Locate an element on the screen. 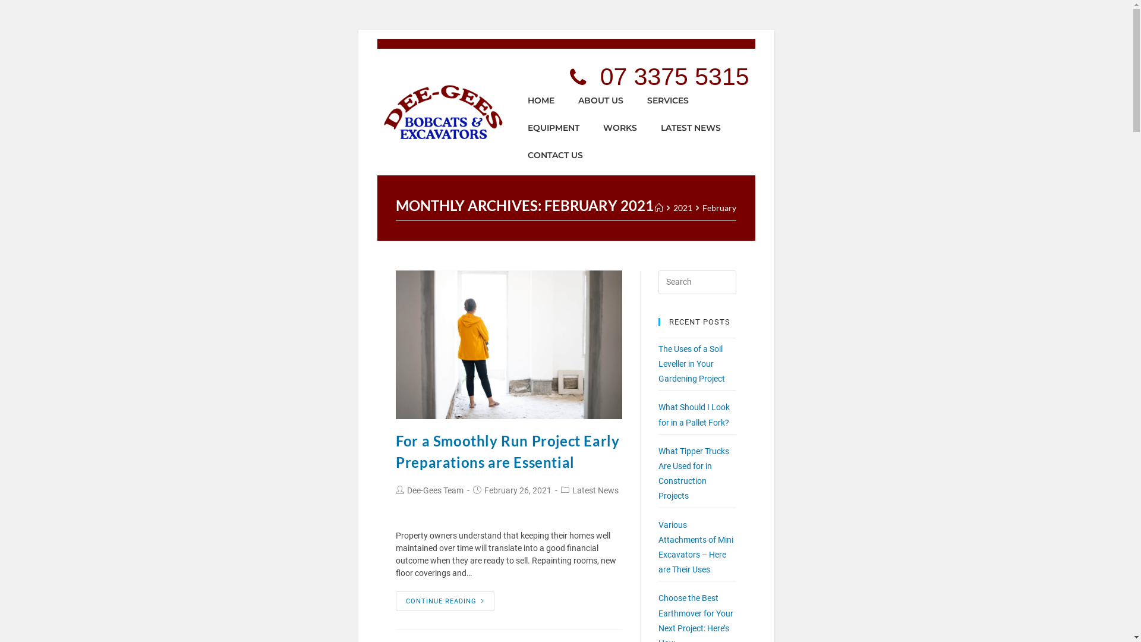 This screenshot has height=642, width=1141. CONTACT US is located at coordinates (555, 155).